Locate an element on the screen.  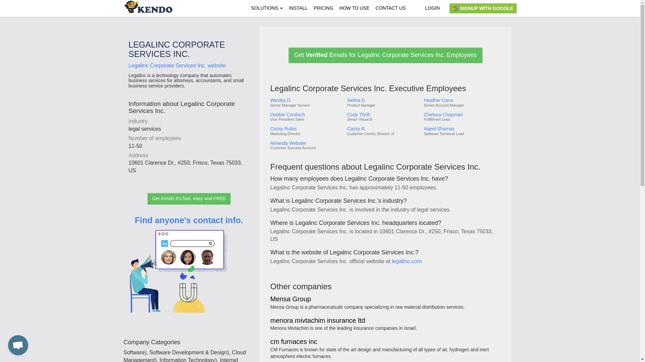
menora mivtachim insurance ltd is located at coordinates (317, 321).